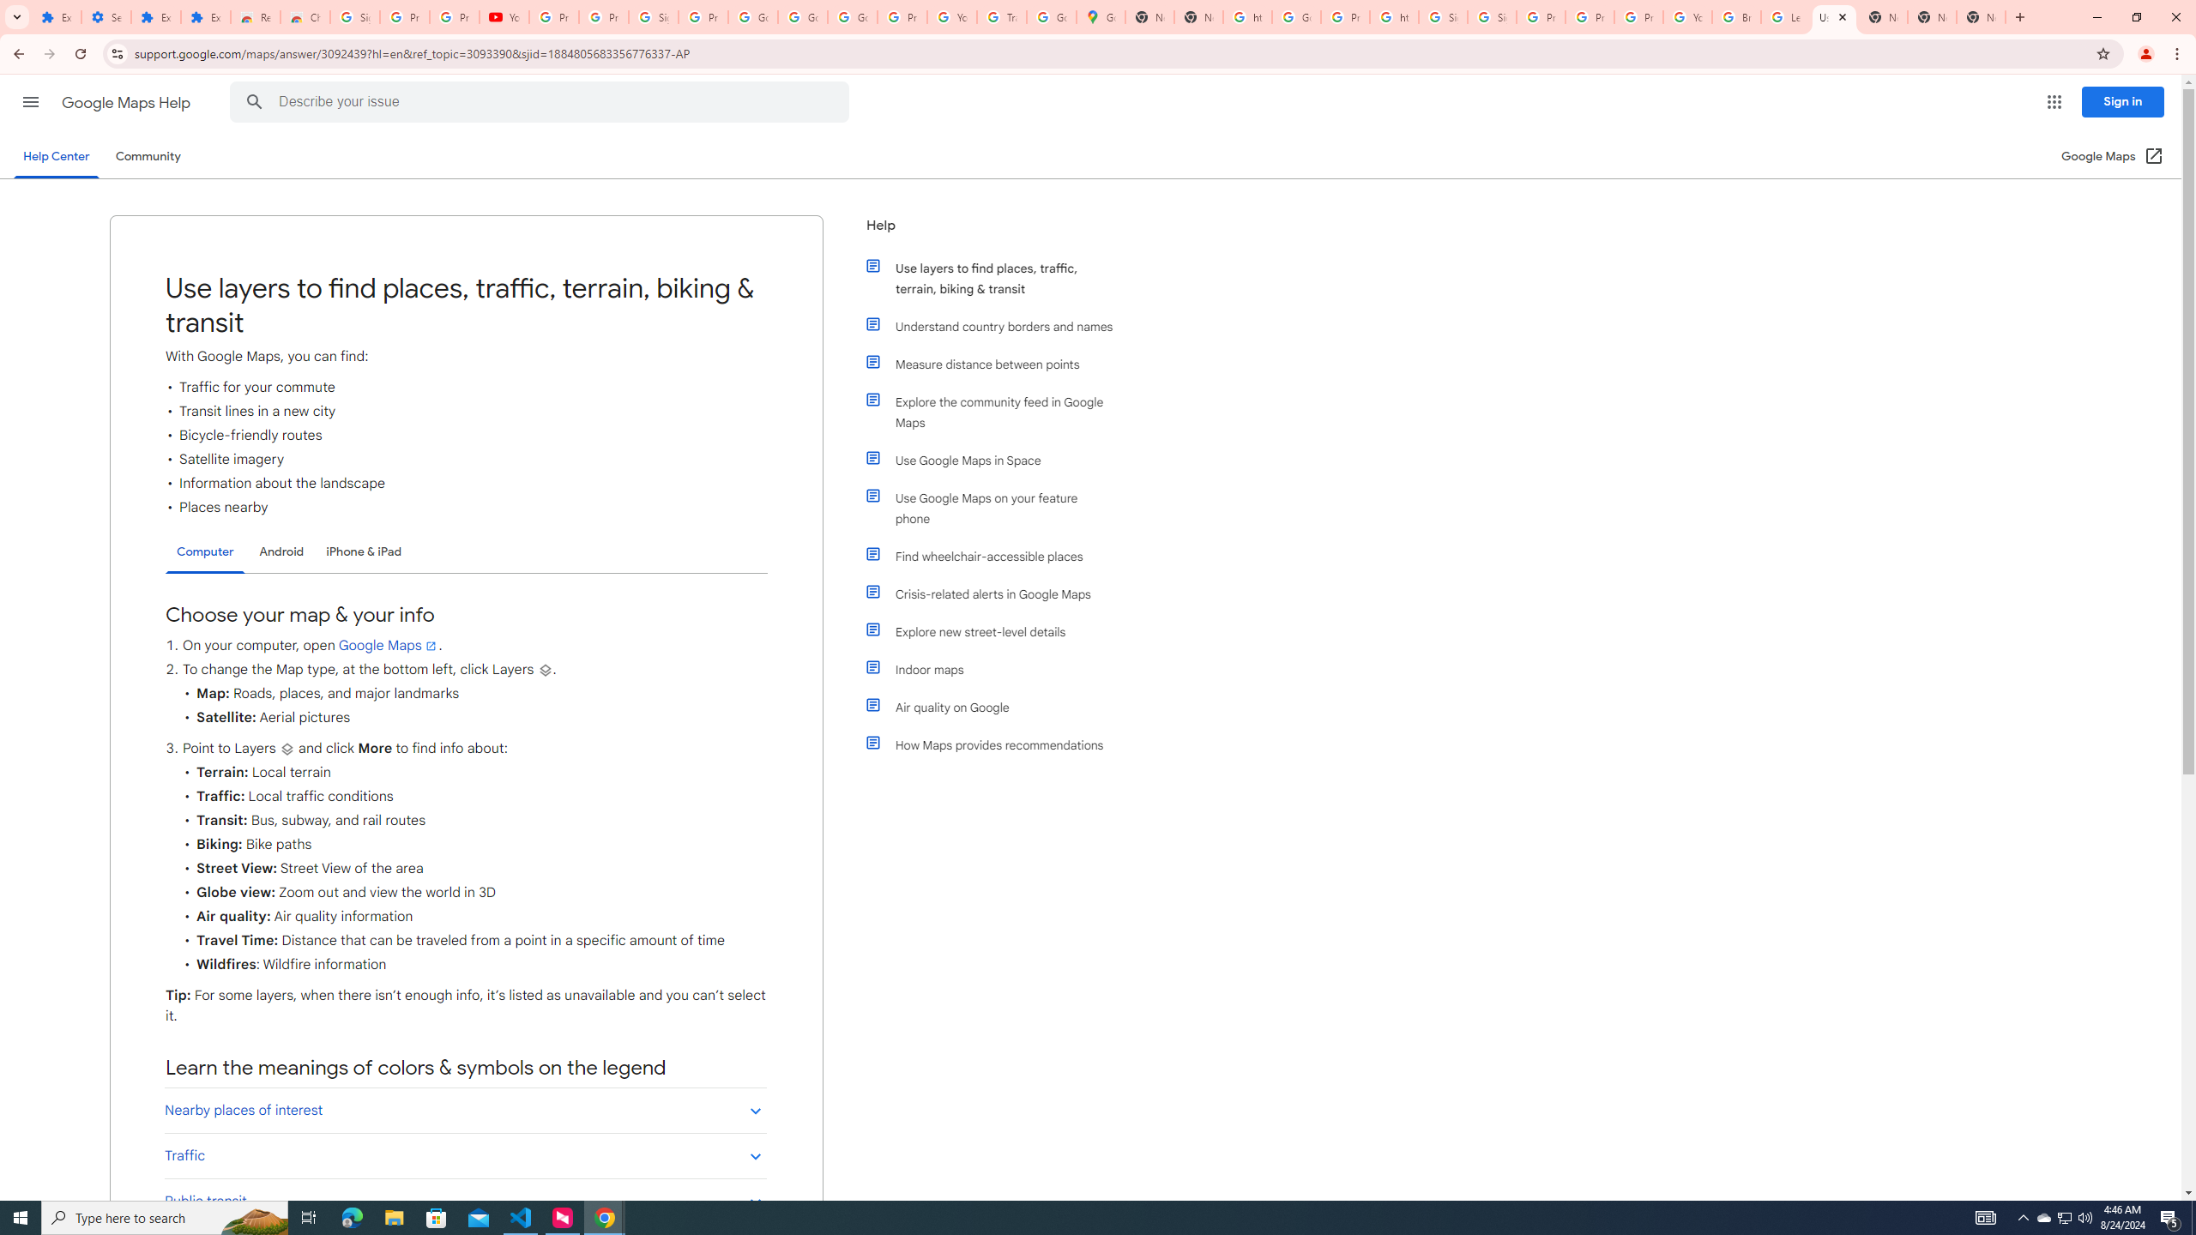 The image size is (2196, 1235). What do you see at coordinates (205, 552) in the screenshot?
I see `Computer` at bounding box center [205, 552].